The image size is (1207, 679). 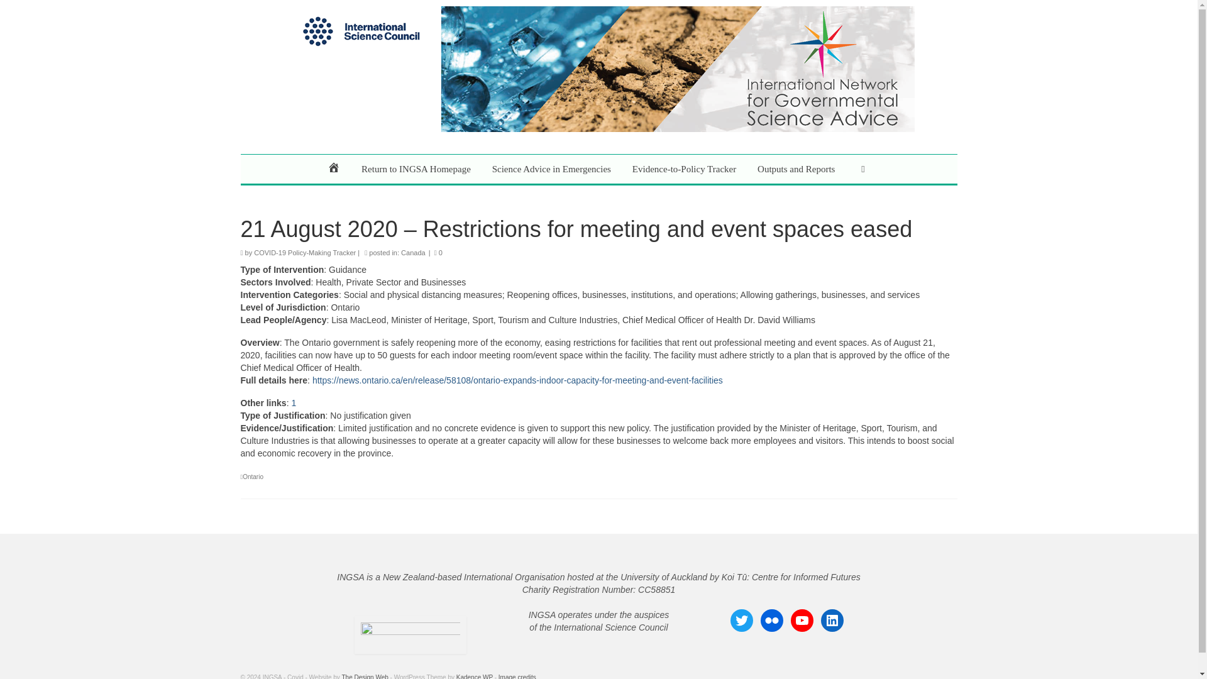 I want to click on LinkedIn, so click(x=832, y=620).